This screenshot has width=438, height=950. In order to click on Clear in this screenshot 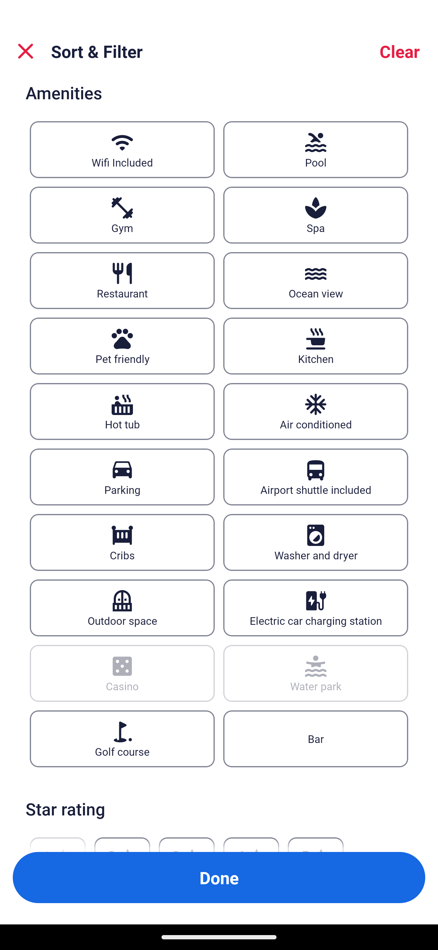, I will do `click(400, 51)`.